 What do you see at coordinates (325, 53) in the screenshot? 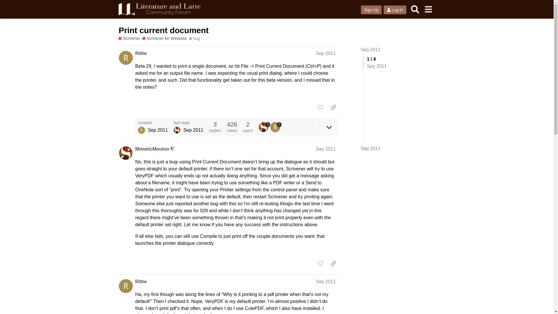
I see `Sep 2011` at bounding box center [325, 53].